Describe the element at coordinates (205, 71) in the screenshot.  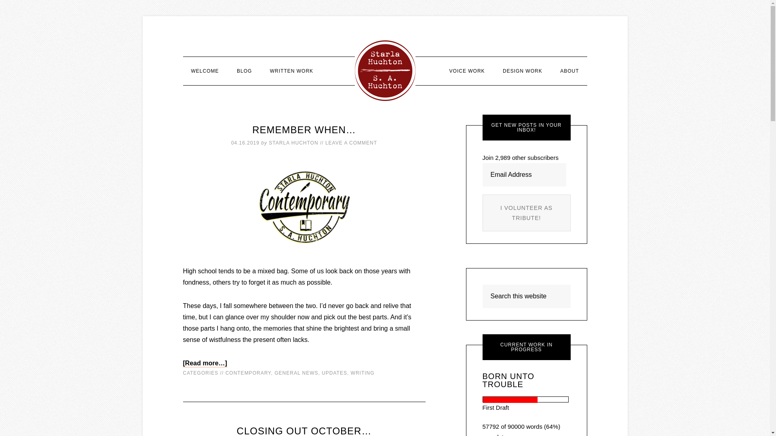
I see `WELCOME` at that location.